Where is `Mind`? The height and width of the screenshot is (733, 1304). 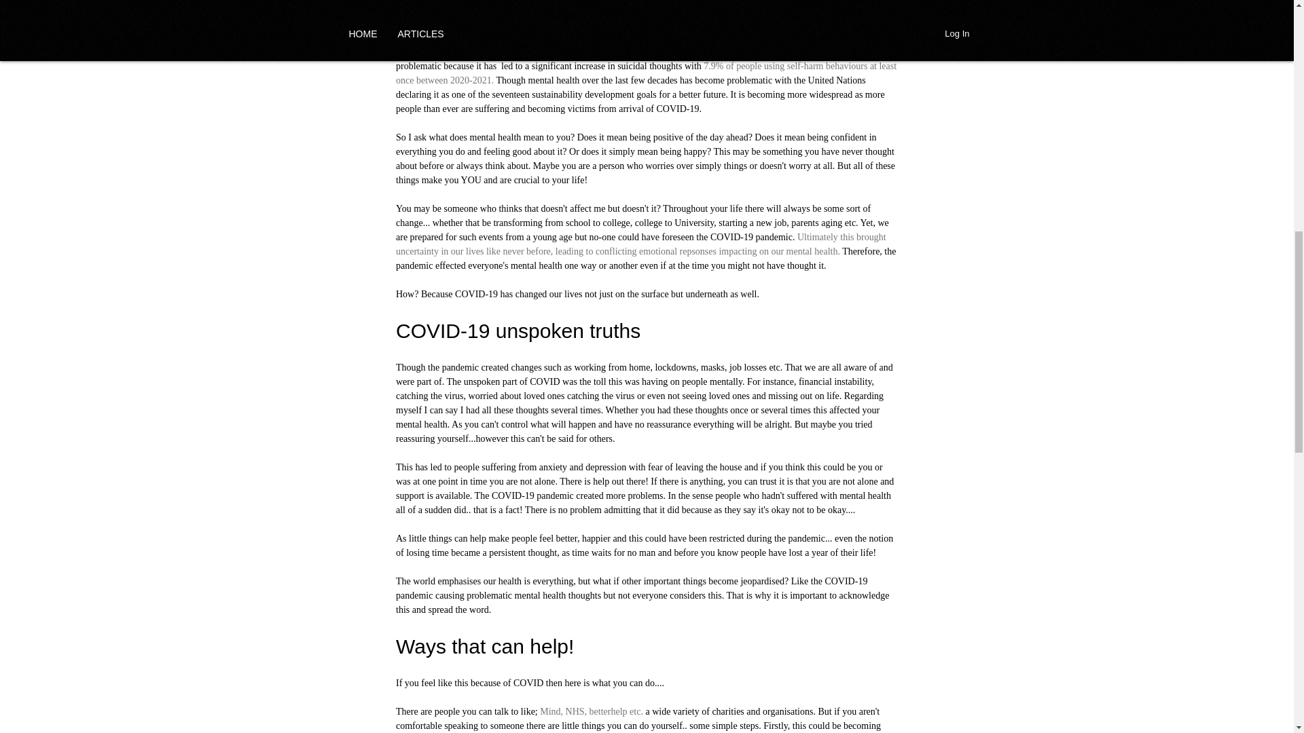 Mind is located at coordinates (550, 711).